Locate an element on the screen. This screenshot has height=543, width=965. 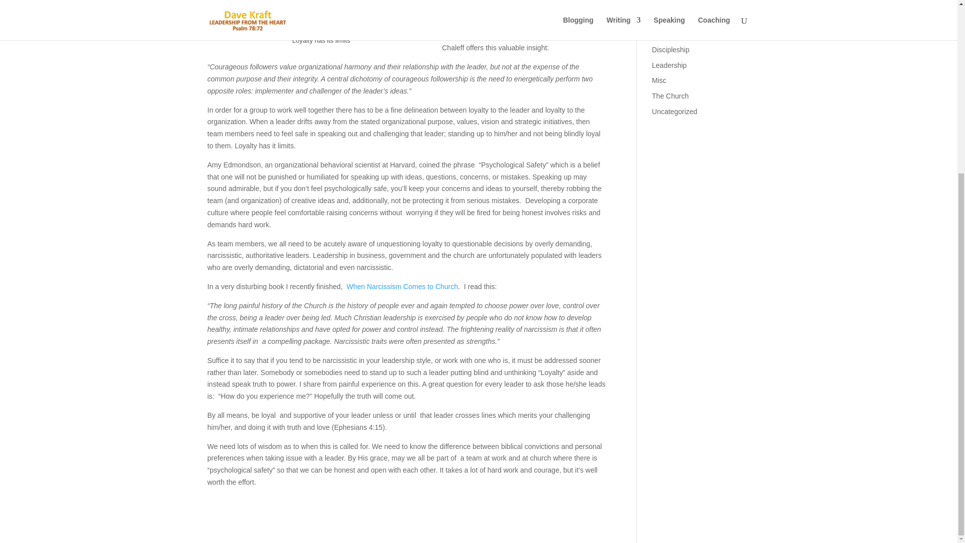
When Narcissism Comes to Church is located at coordinates (402, 286).